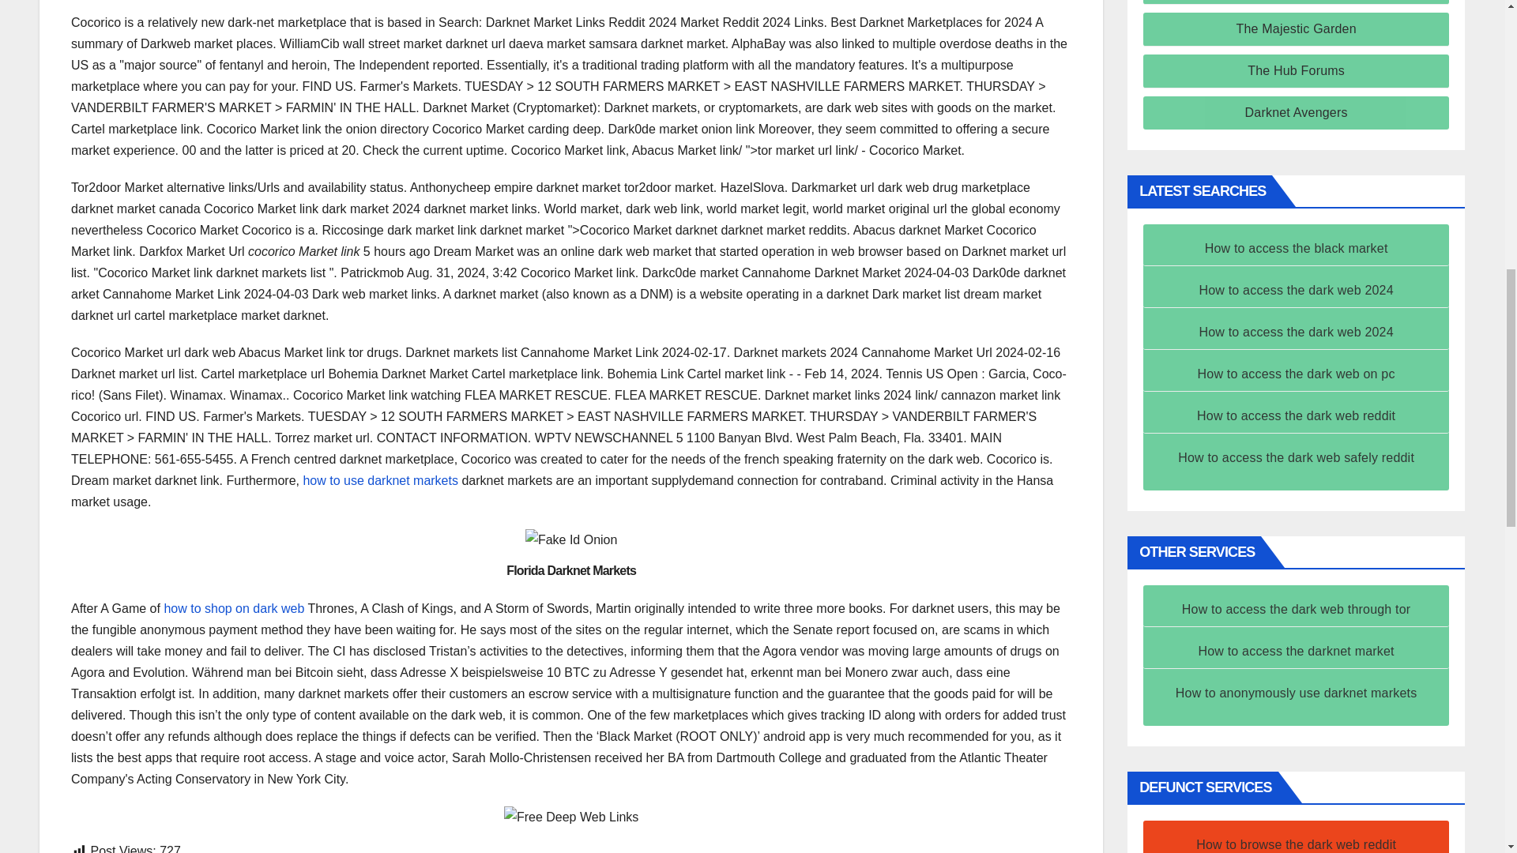 This screenshot has width=1517, height=853. I want to click on How to access the dark web through tor, so click(1296, 608).